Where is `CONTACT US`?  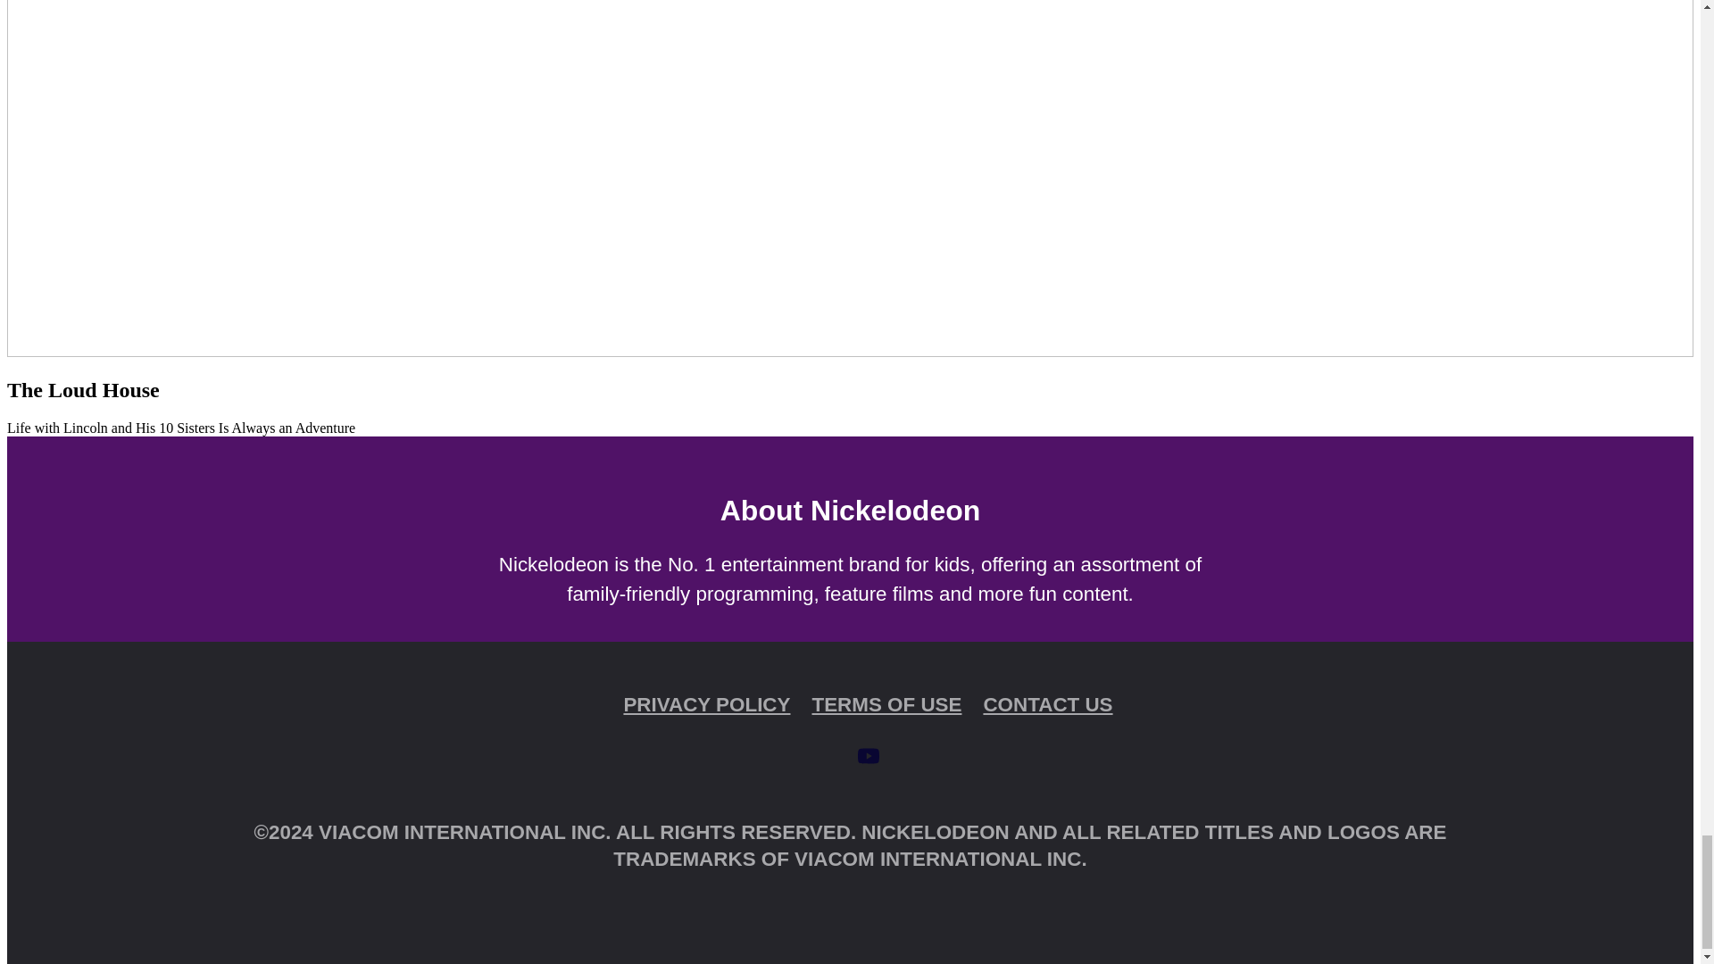
CONTACT US is located at coordinates (1047, 704).